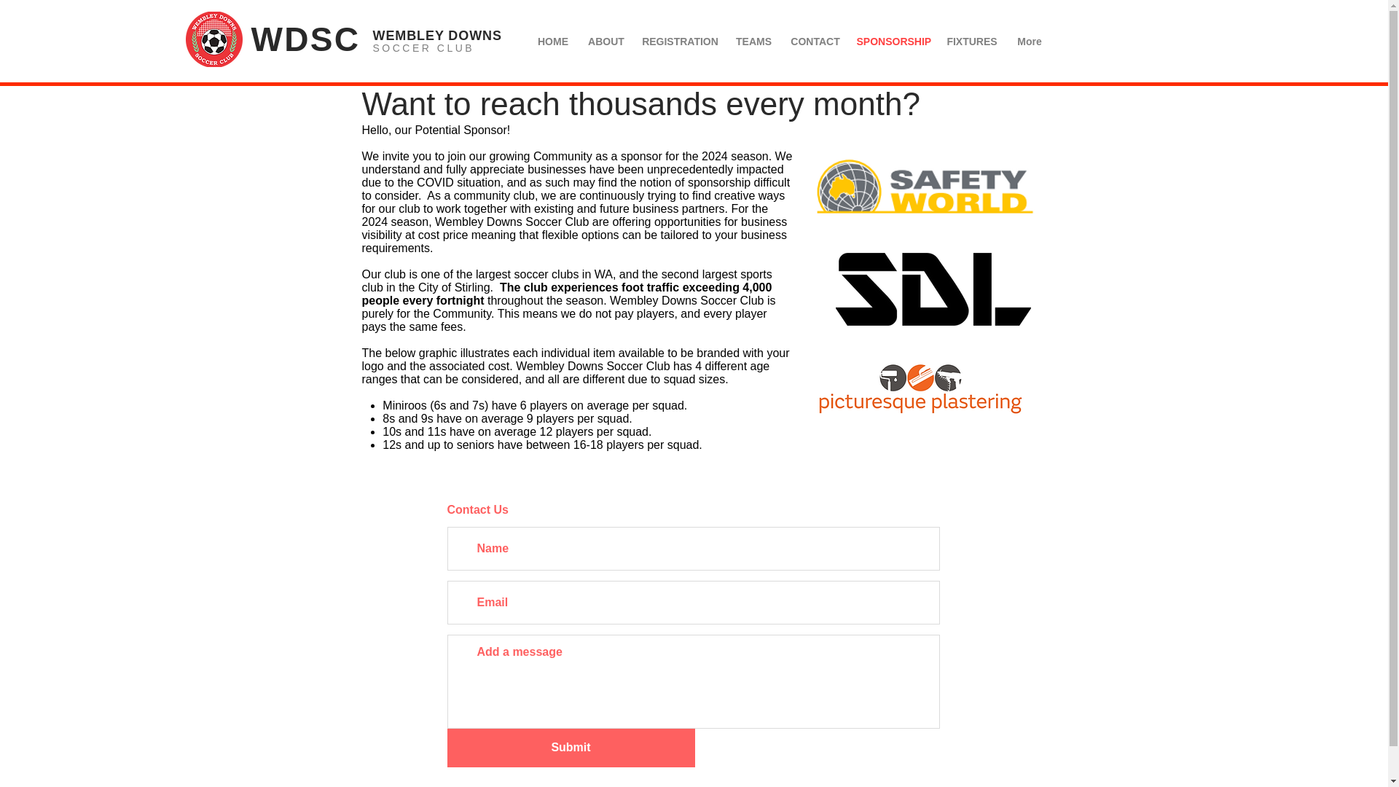 The width and height of the screenshot is (1399, 787). Describe the element at coordinates (679, 42) in the screenshot. I see `REGISTRATION` at that location.